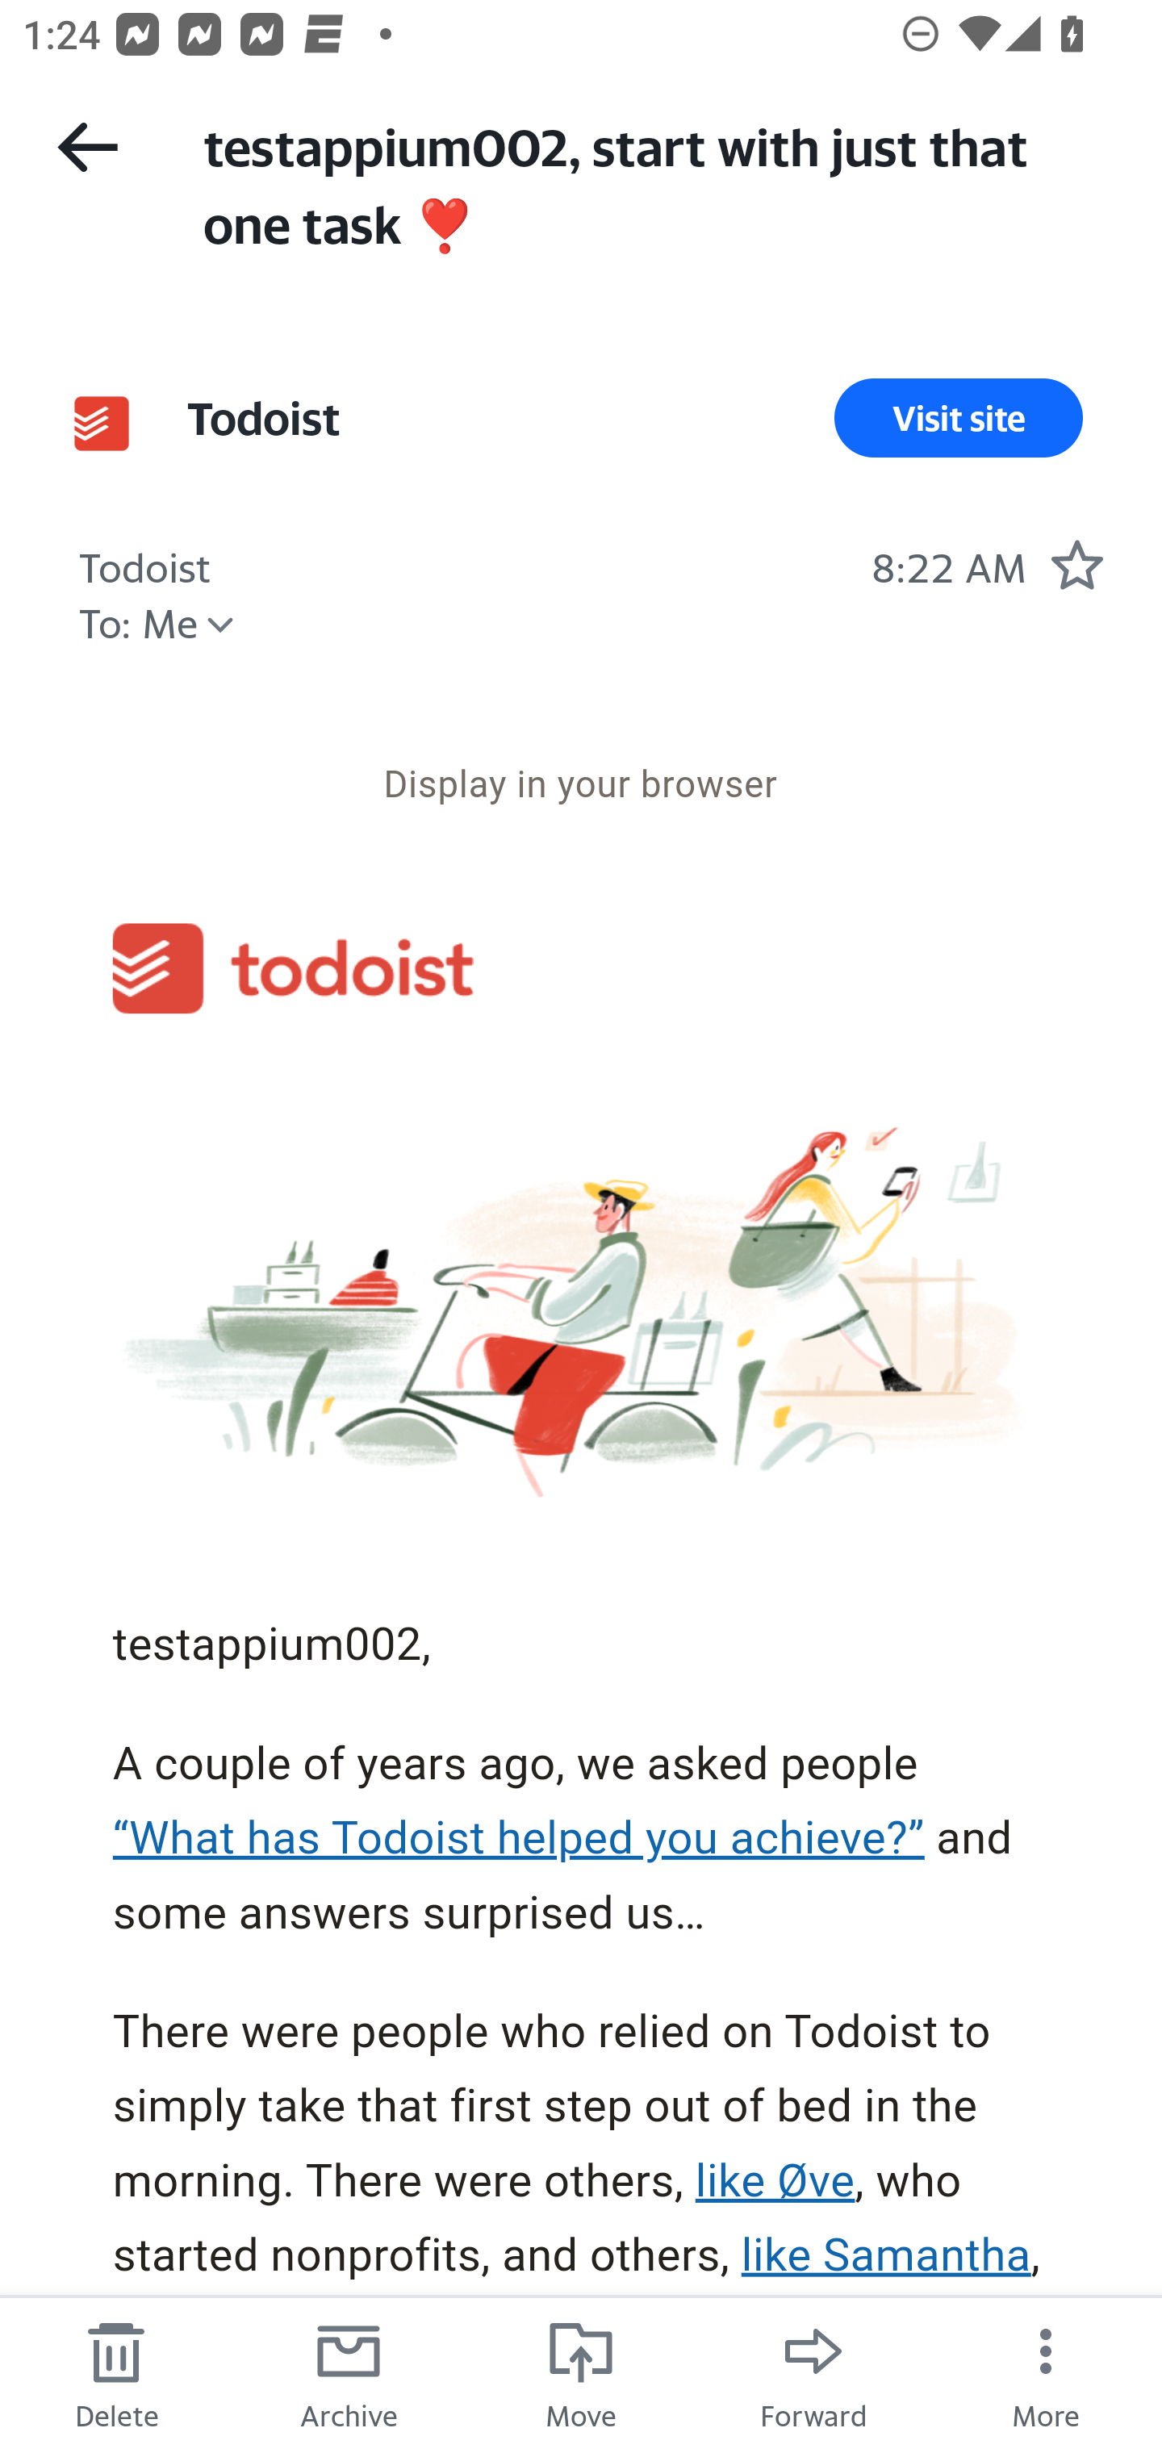 This screenshot has width=1162, height=2453. Describe the element at coordinates (1076, 565) in the screenshot. I see `Mark as starred.` at that location.